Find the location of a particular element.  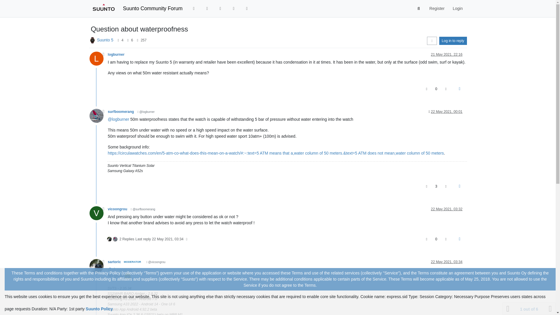

Suunto Community Forum is located at coordinates (153, 8).